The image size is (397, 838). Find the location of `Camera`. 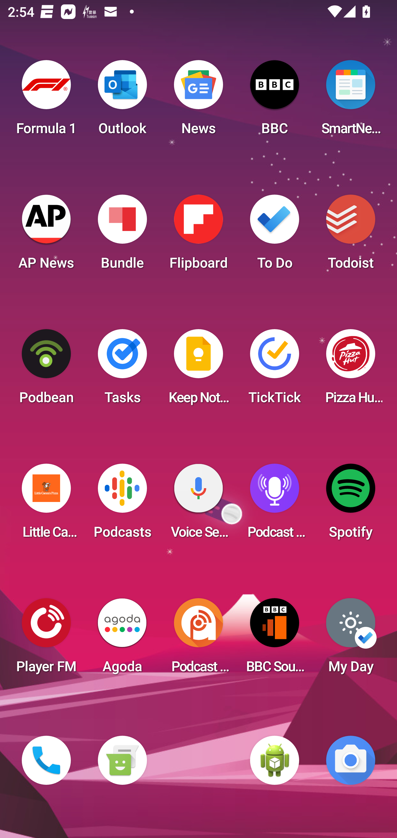

Camera is located at coordinates (351, 760).